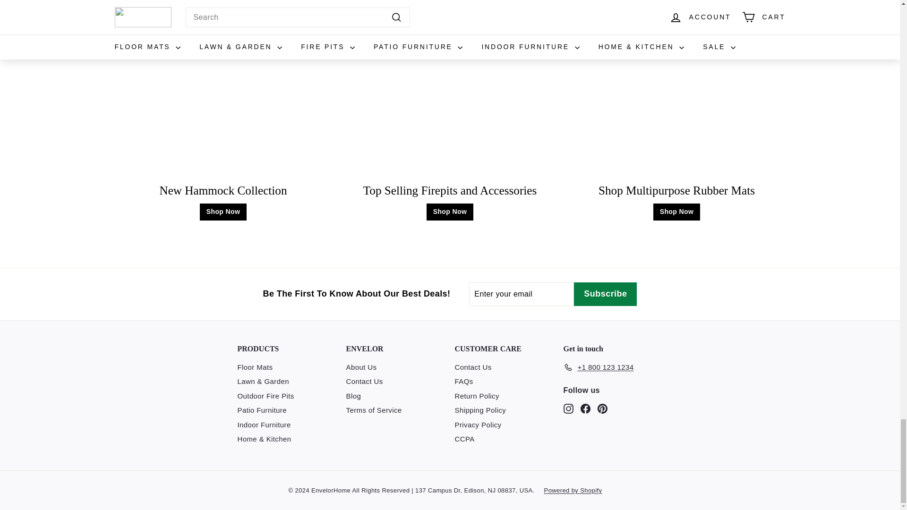  What do you see at coordinates (568, 408) in the screenshot?
I see `EnvelorHome on Instagram` at bounding box center [568, 408].